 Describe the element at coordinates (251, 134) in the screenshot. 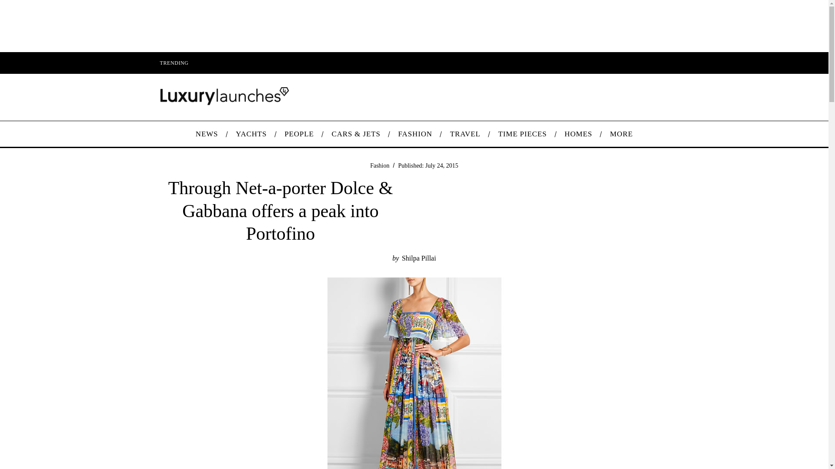

I see `YACHTS` at that location.